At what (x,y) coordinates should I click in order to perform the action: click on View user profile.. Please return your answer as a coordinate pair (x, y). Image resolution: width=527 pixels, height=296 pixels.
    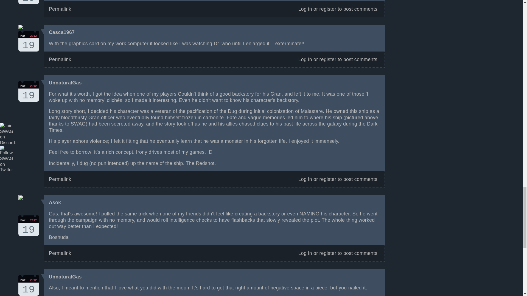
    Looking at the image, I should click on (328, 9).